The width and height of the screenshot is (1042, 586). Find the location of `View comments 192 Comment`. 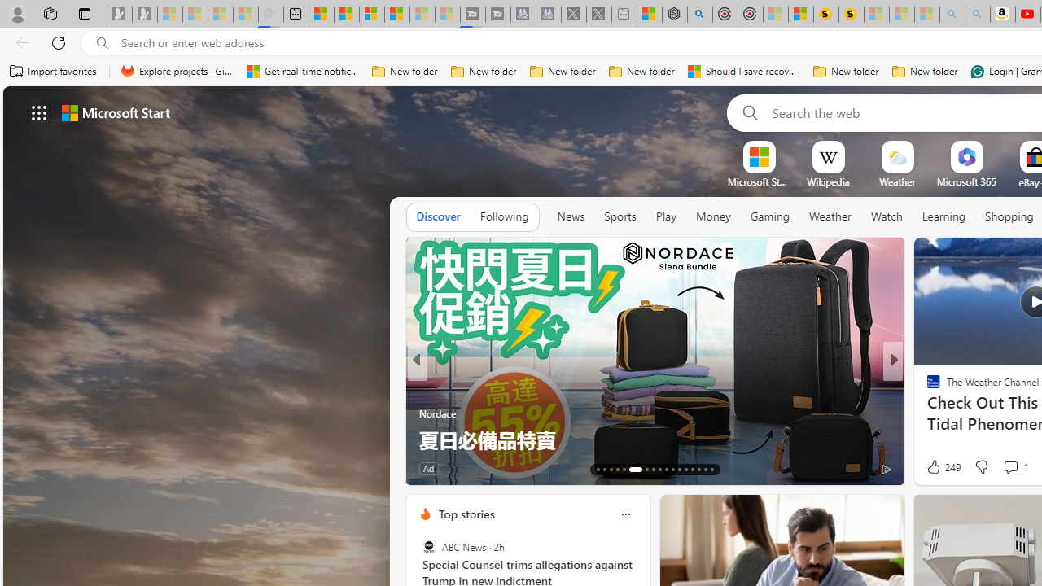

View comments 192 Comment is located at coordinates (1016, 467).